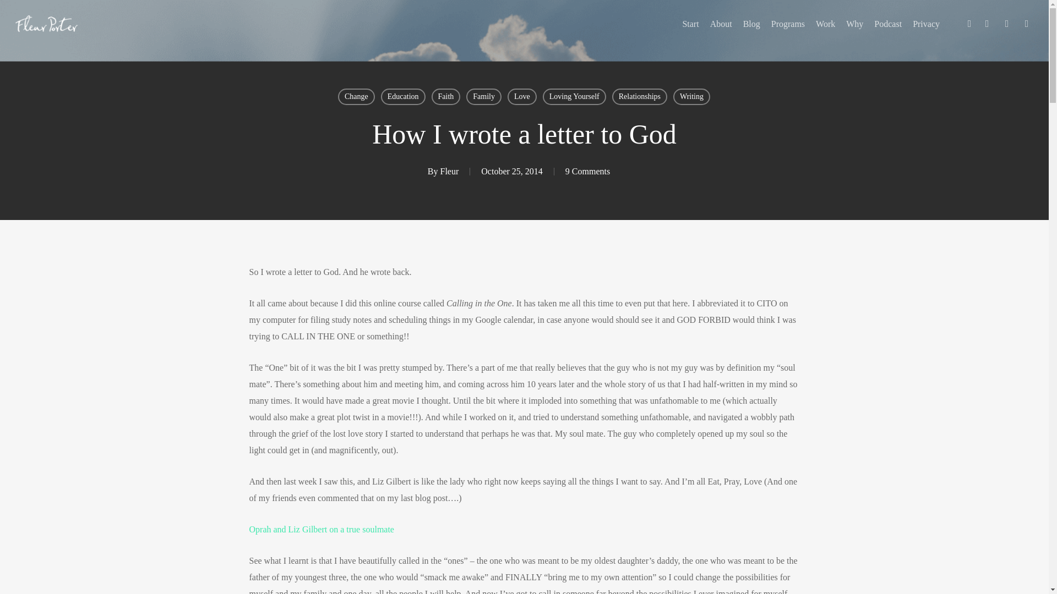 This screenshot has height=594, width=1057. I want to click on Faith, so click(446, 97).